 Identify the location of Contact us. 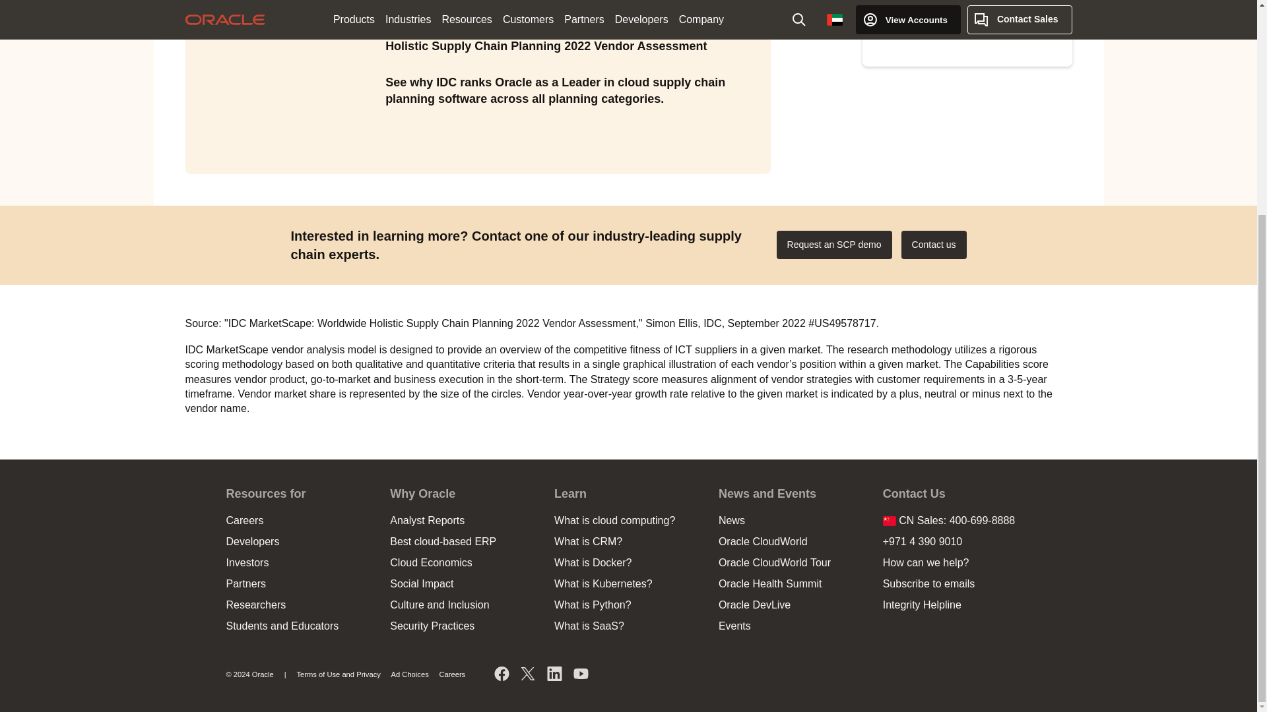
(933, 245).